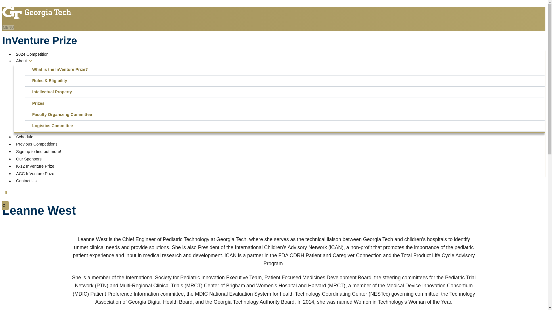 This screenshot has width=552, height=310. Describe the element at coordinates (39, 152) in the screenshot. I see `Sign up to find out more!` at that location.